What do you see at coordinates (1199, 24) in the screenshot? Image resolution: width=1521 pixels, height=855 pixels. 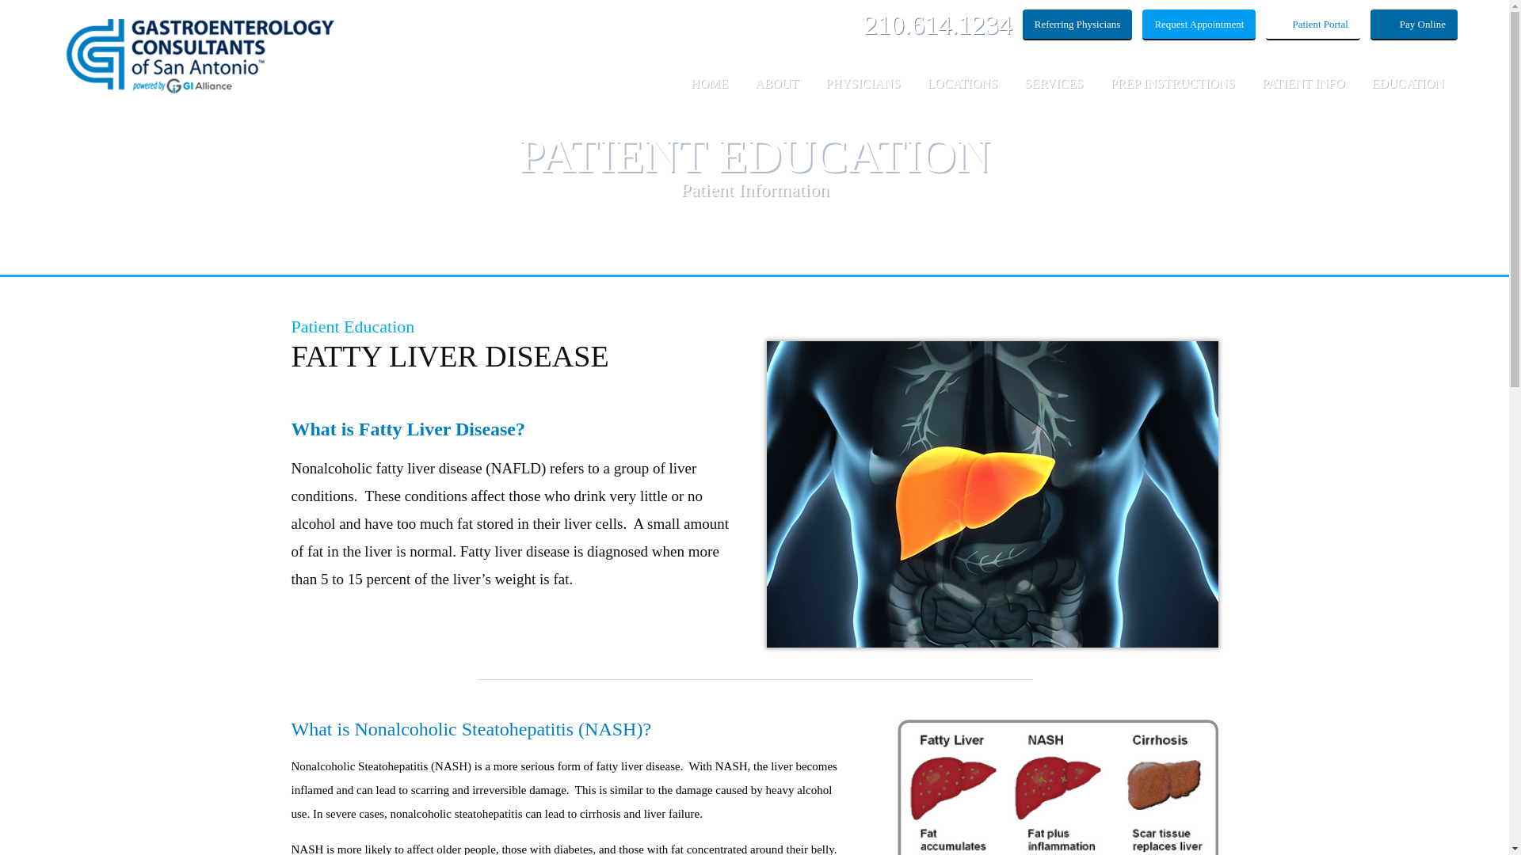 I see `Request Appointment` at bounding box center [1199, 24].